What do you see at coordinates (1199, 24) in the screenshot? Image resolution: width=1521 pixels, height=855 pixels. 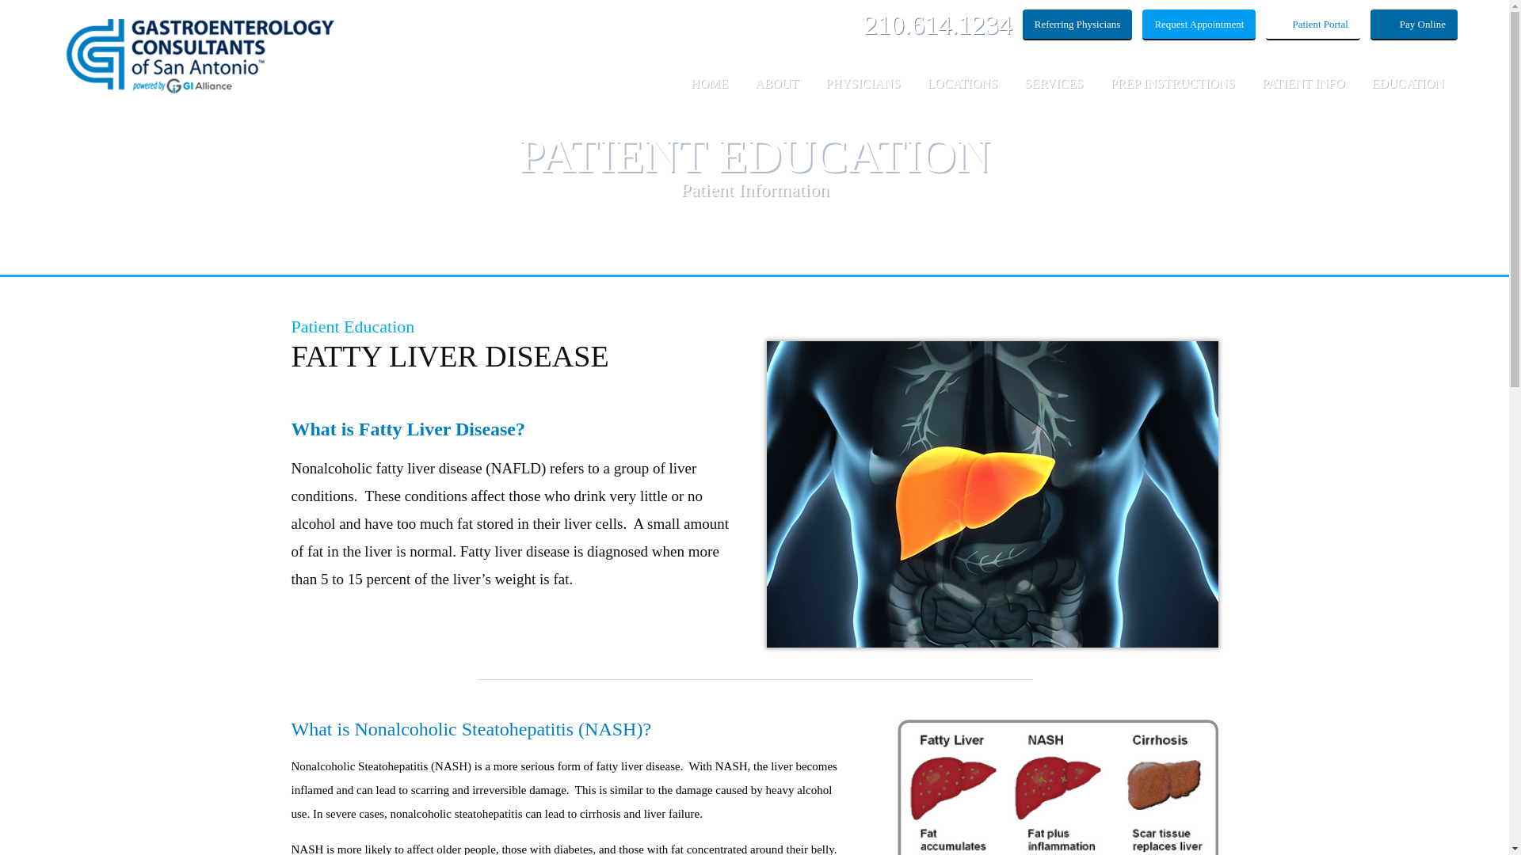 I see `Request Appointment` at bounding box center [1199, 24].